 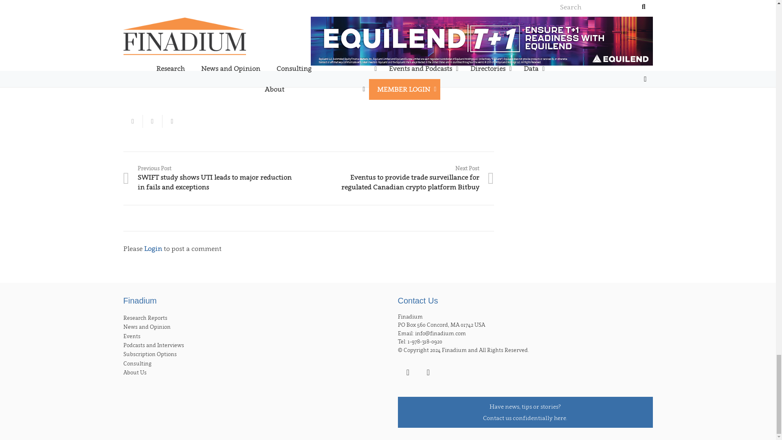 What do you see at coordinates (407, 372) in the screenshot?
I see `LinkedIn` at bounding box center [407, 372].